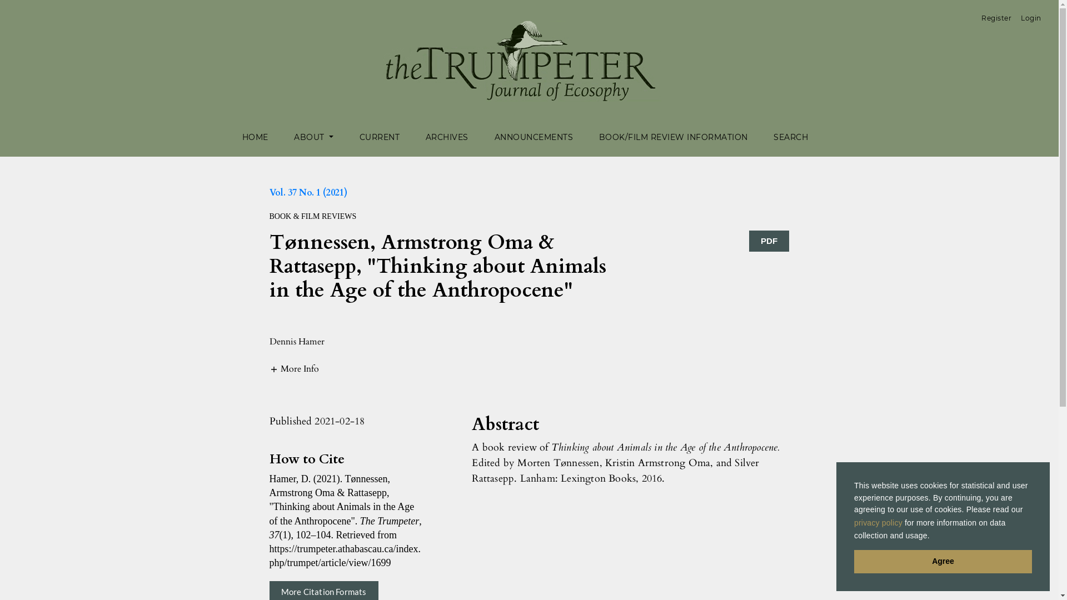  Describe the element at coordinates (996, 18) in the screenshot. I see `Register` at that location.